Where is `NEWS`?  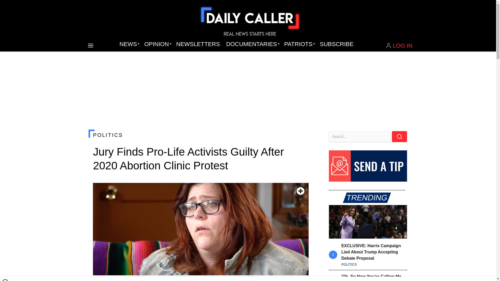
NEWS is located at coordinates (129, 44).